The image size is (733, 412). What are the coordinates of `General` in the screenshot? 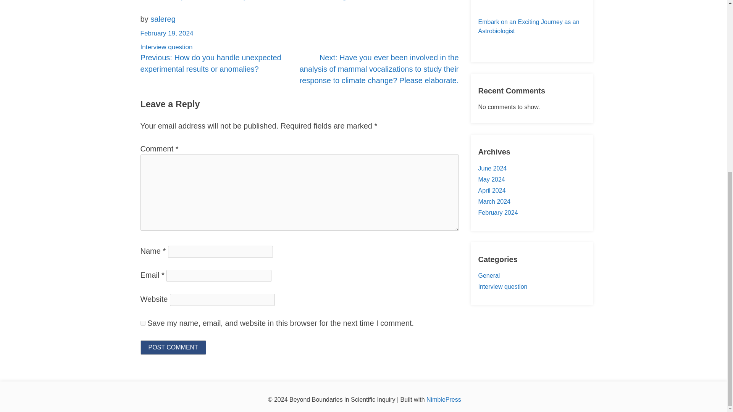 It's located at (489, 275).